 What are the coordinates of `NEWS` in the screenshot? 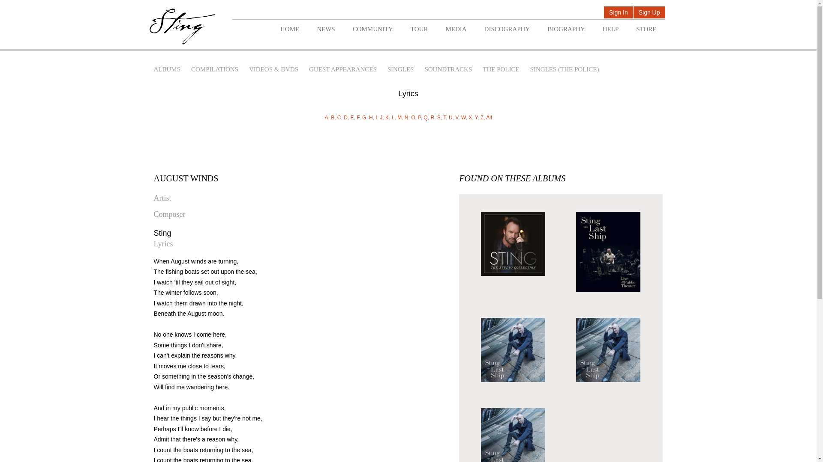 It's located at (326, 29).